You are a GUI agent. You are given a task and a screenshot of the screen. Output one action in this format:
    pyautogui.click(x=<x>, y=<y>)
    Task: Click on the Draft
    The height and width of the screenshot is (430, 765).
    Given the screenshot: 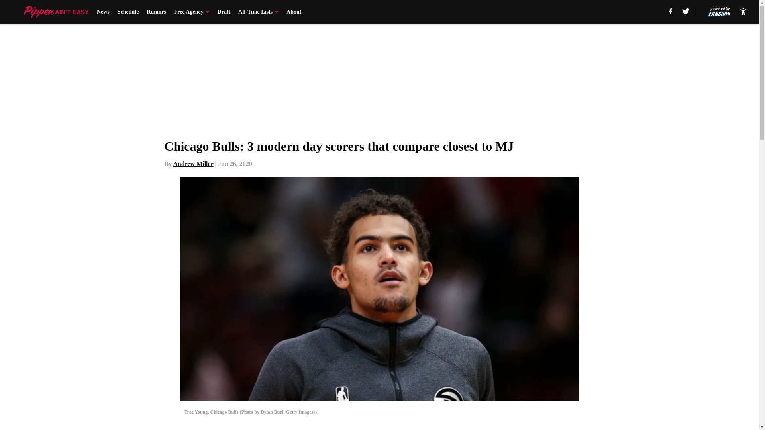 What is the action you would take?
    pyautogui.click(x=224, y=12)
    